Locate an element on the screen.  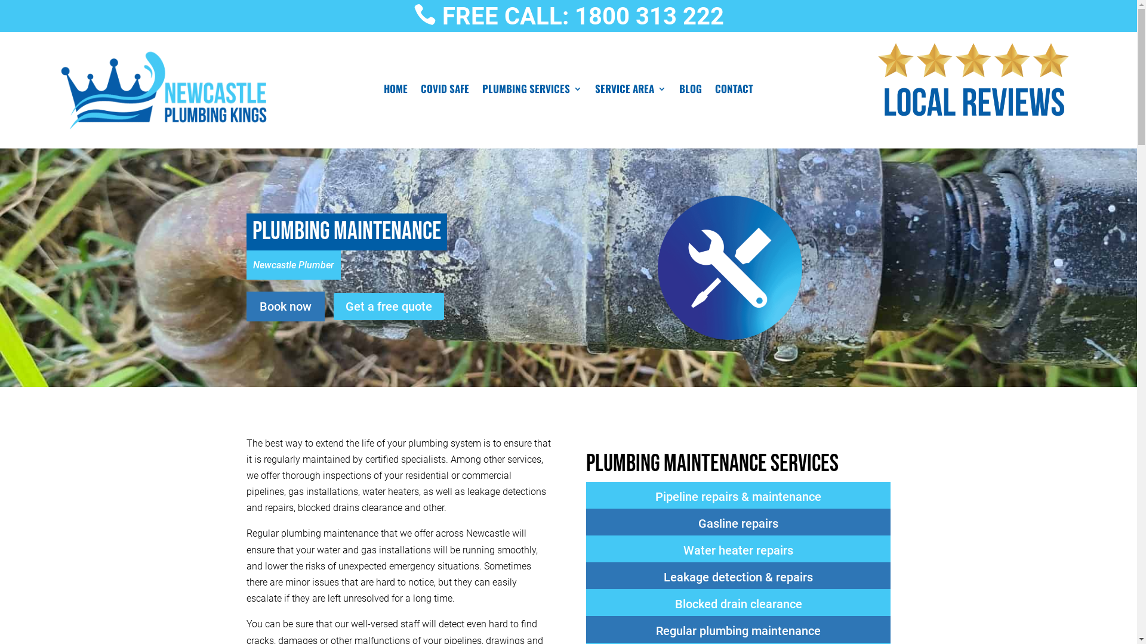
BLOG is located at coordinates (691, 91).